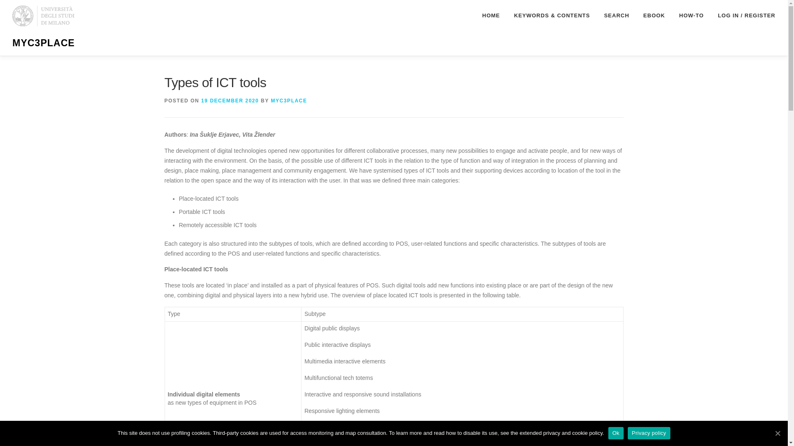  What do you see at coordinates (491, 15) in the screenshot?
I see `HOME` at bounding box center [491, 15].